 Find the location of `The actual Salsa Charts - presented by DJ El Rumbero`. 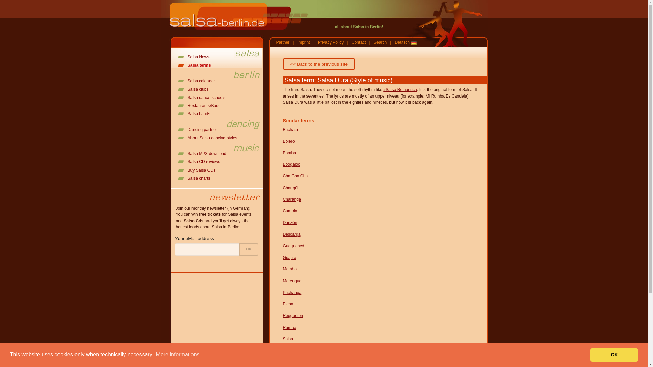

The actual Salsa Charts - presented by DJ El Rumbero is located at coordinates (194, 178).